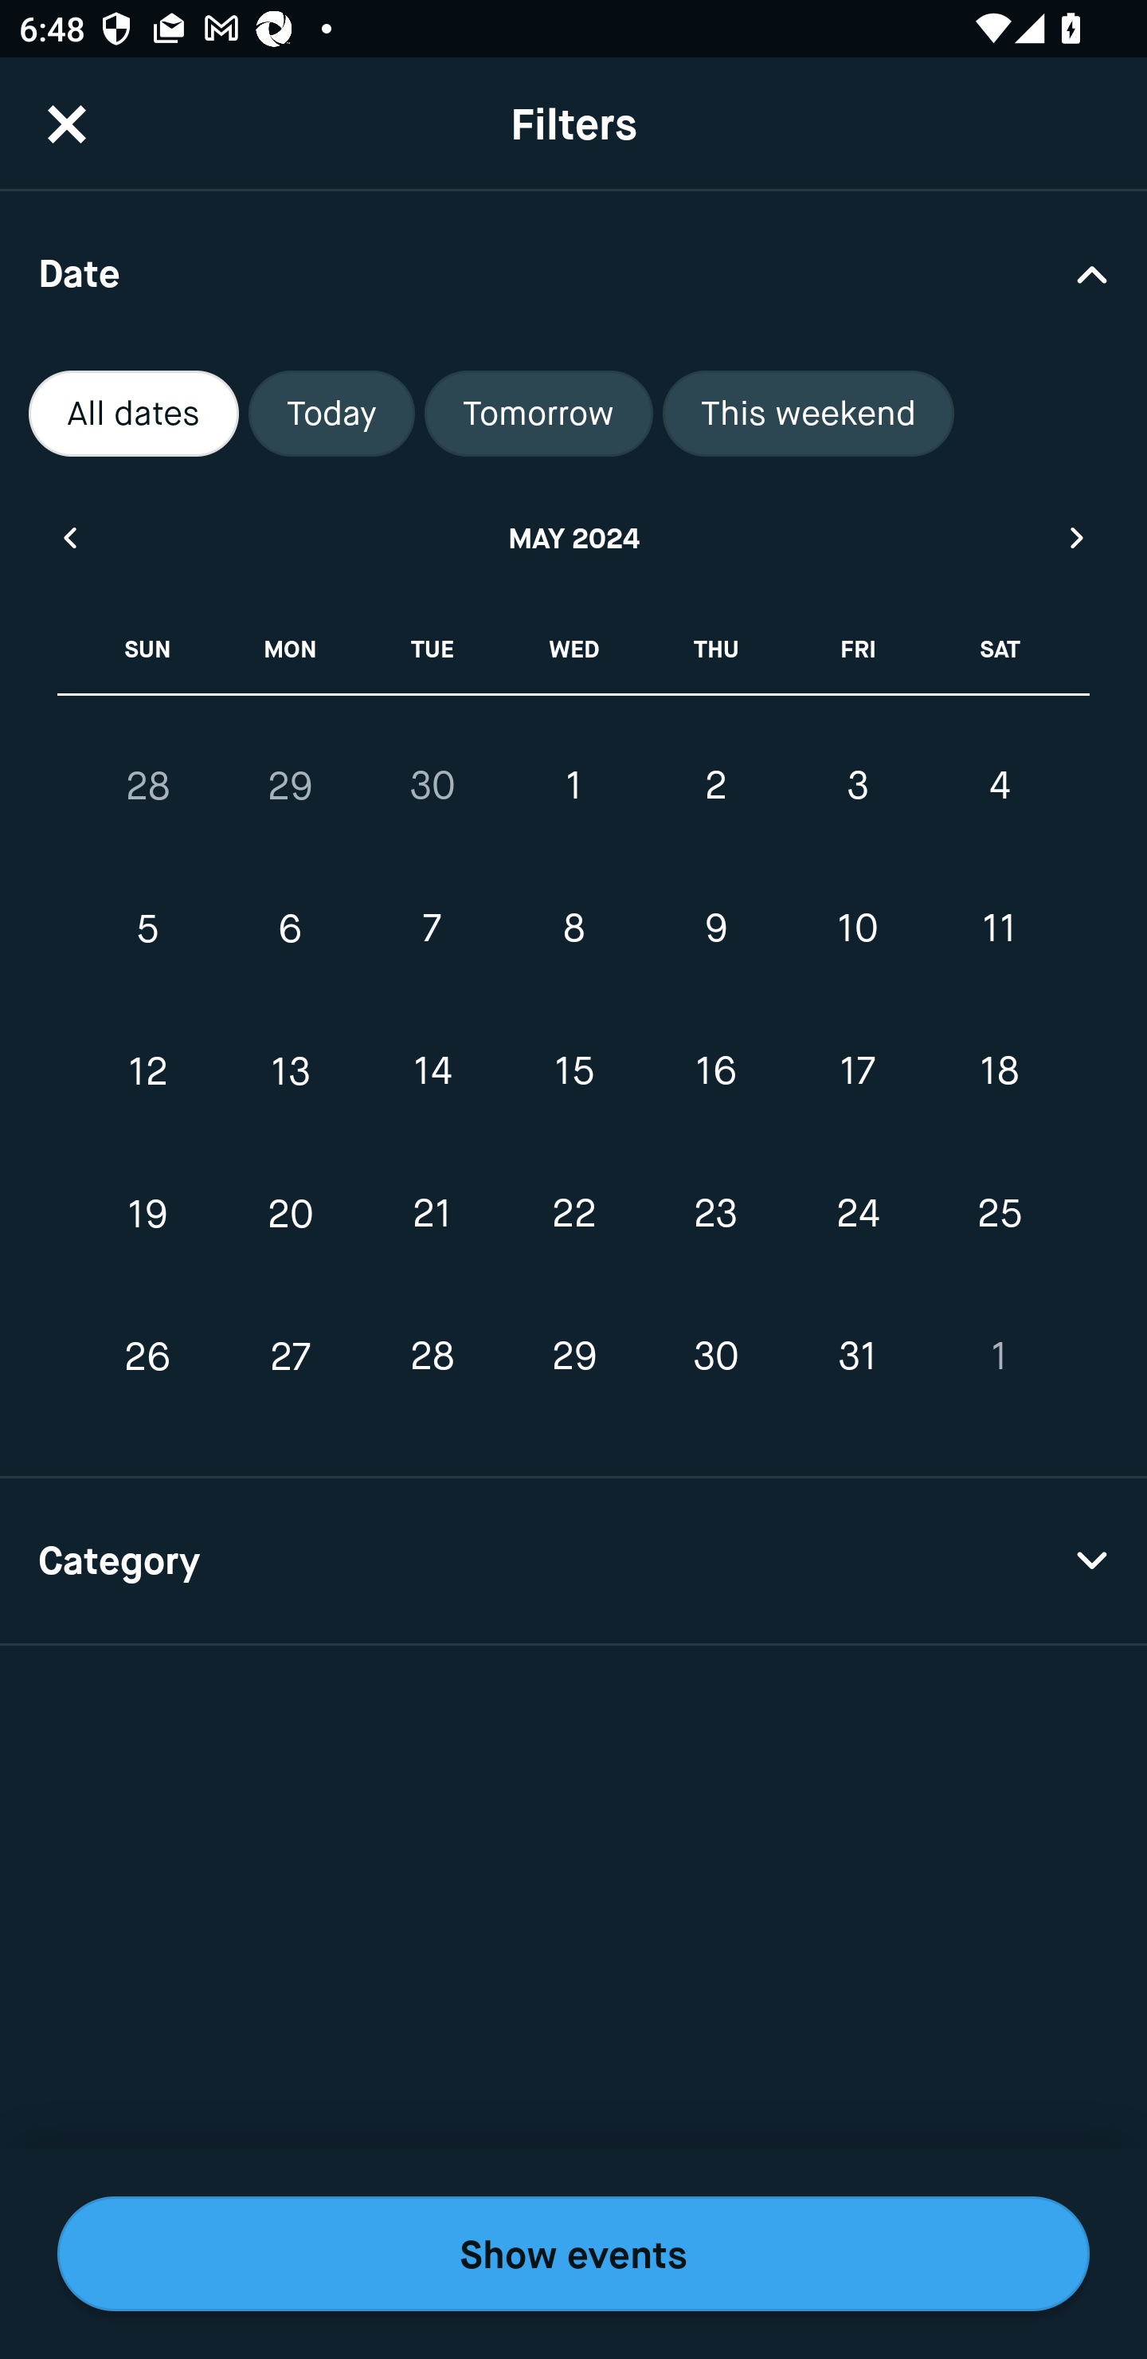 The image size is (1147, 2359). What do you see at coordinates (573, 785) in the screenshot?
I see `1` at bounding box center [573, 785].